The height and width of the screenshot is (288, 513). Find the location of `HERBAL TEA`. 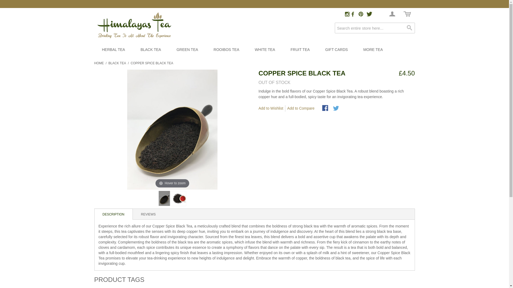

HERBAL TEA is located at coordinates (113, 51).